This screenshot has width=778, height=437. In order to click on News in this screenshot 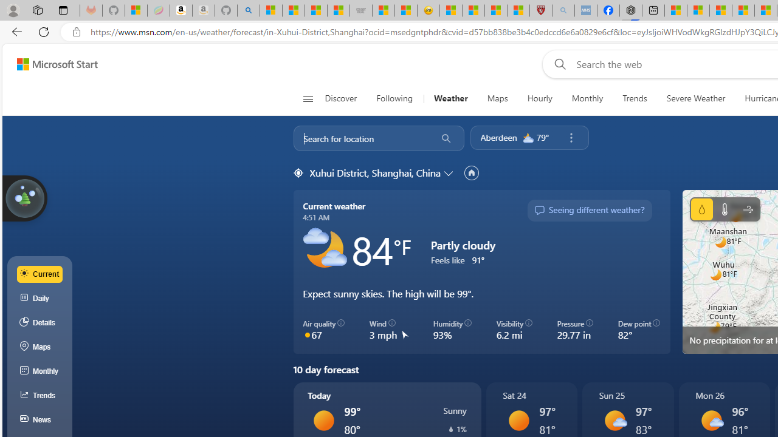, I will do `click(40, 420)`.